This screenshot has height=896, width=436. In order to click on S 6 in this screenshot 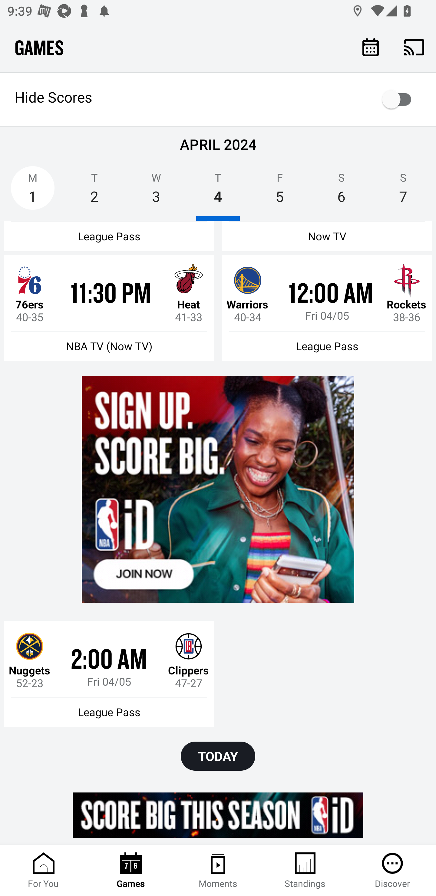, I will do `click(341, 191)`.